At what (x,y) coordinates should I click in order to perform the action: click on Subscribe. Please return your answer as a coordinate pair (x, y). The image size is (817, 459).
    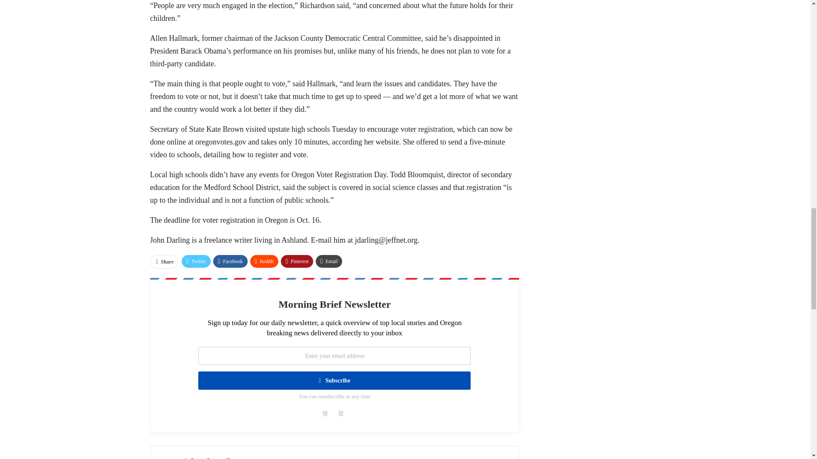
    Looking at the image, I should click on (334, 380).